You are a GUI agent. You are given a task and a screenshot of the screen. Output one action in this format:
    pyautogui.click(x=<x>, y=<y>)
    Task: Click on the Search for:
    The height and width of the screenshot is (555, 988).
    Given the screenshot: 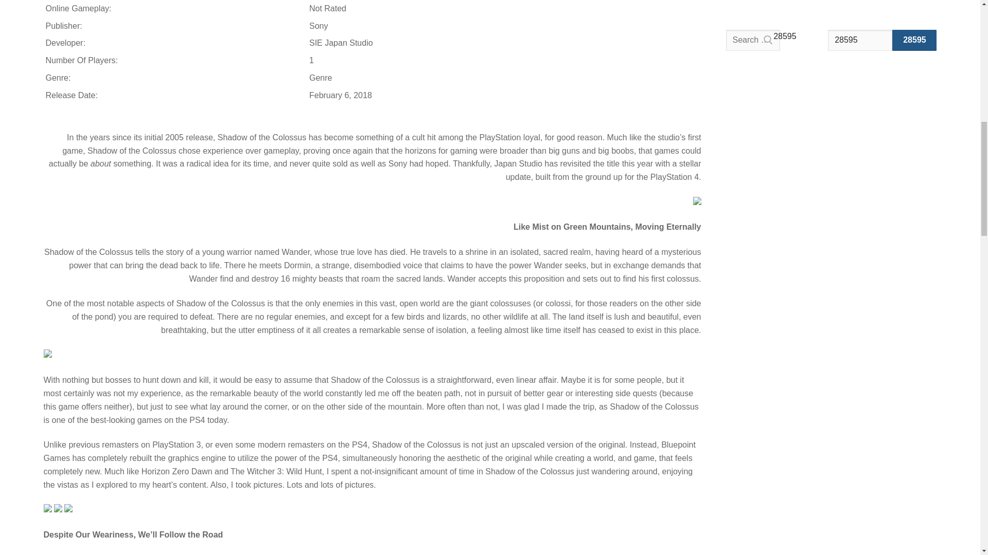 What is the action you would take?
    pyautogui.click(x=752, y=41)
    